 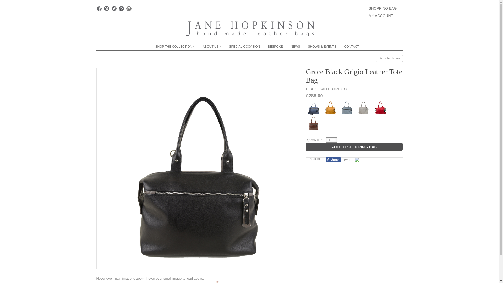 I want to click on 1, so click(x=331, y=140).